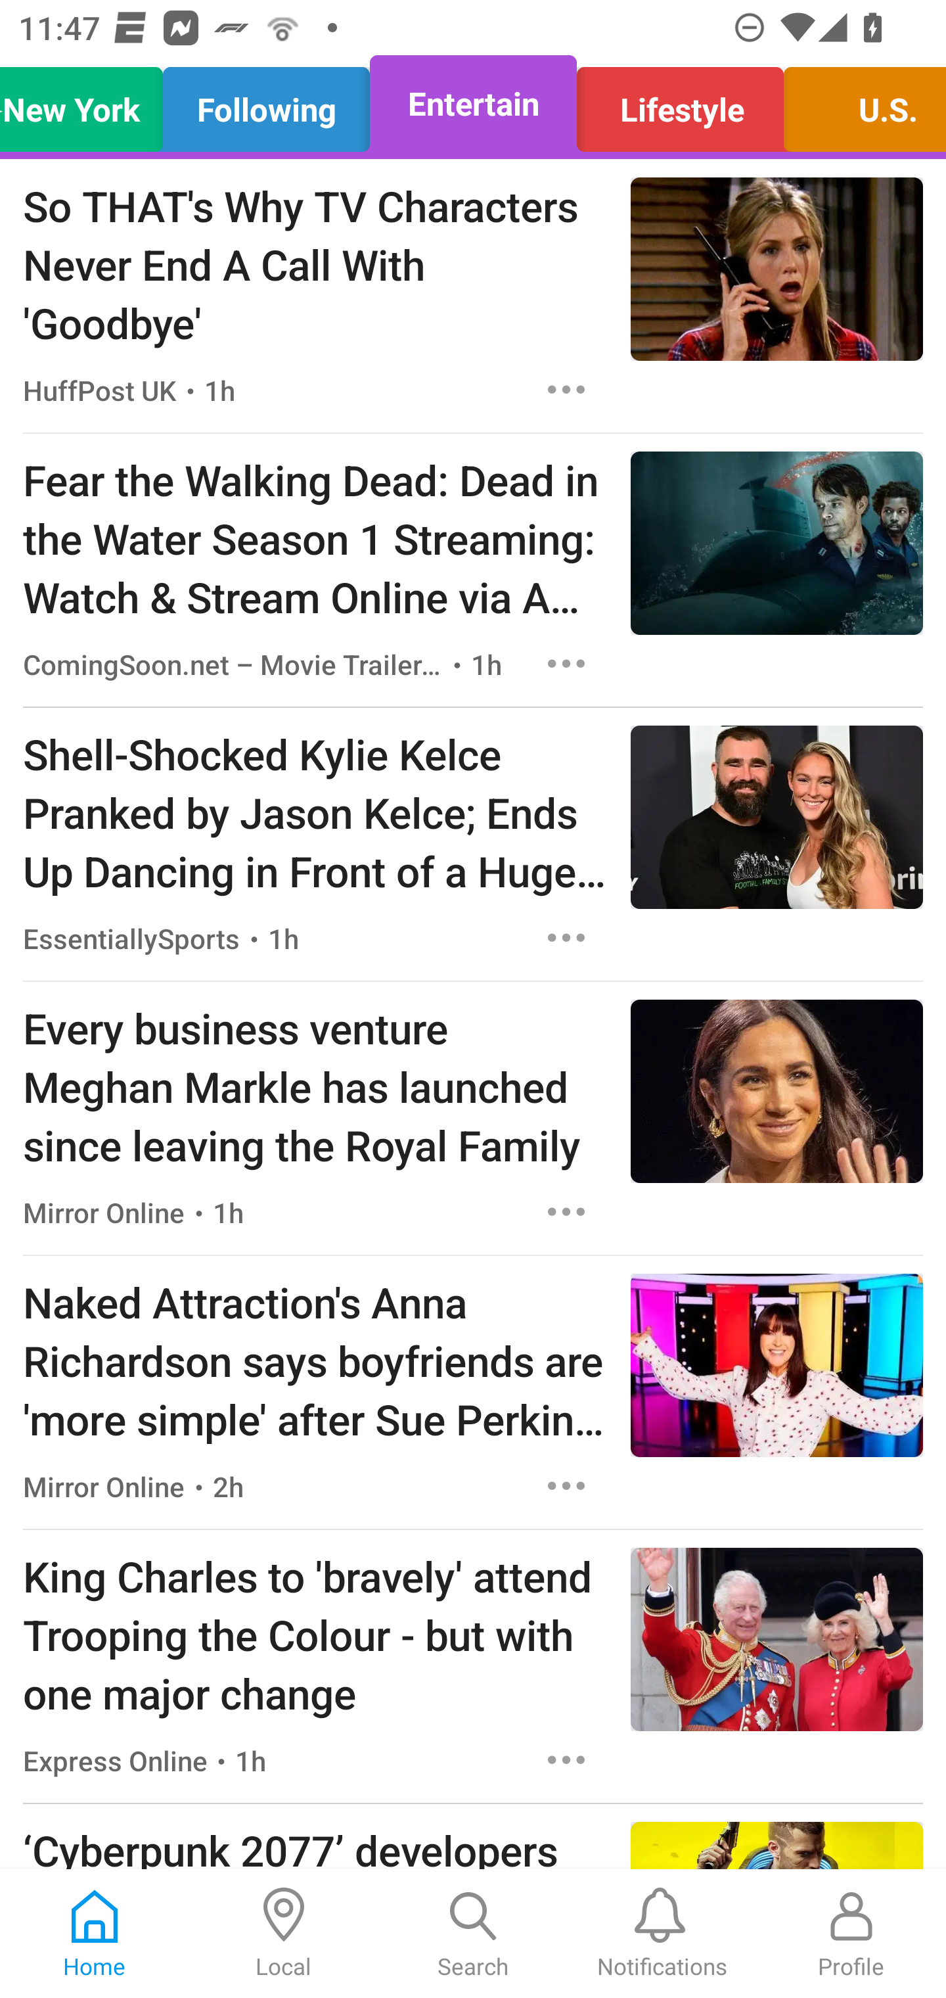 This screenshot has width=946, height=1998. I want to click on Following, so click(267, 104).